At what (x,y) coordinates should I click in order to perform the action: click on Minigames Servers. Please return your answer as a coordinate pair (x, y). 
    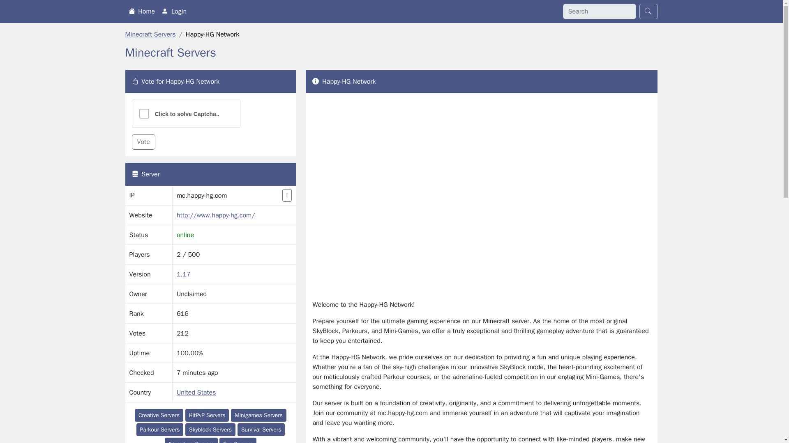
    Looking at the image, I should click on (258, 415).